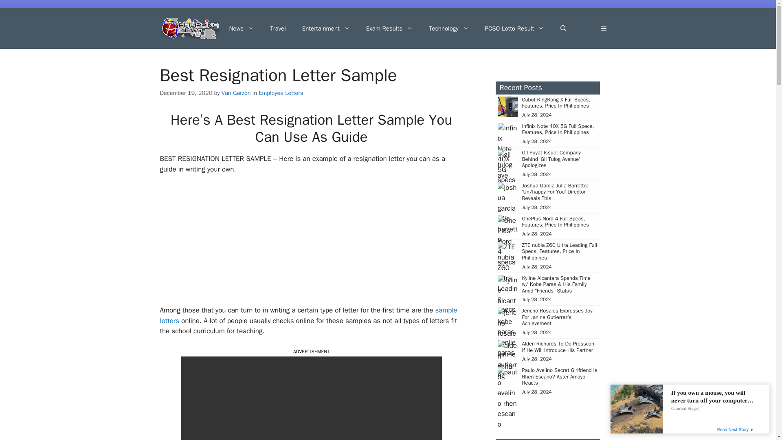 The image size is (782, 440). What do you see at coordinates (241, 29) in the screenshot?
I see `News` at bounding box center [241, 29].